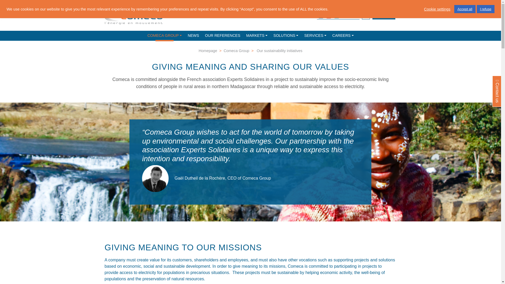 This screenshot has height=284, width=505. What do you see at coordinates (315, 36) in the screenshot?
I see `SERVICES` at bounding box center [315, 36].